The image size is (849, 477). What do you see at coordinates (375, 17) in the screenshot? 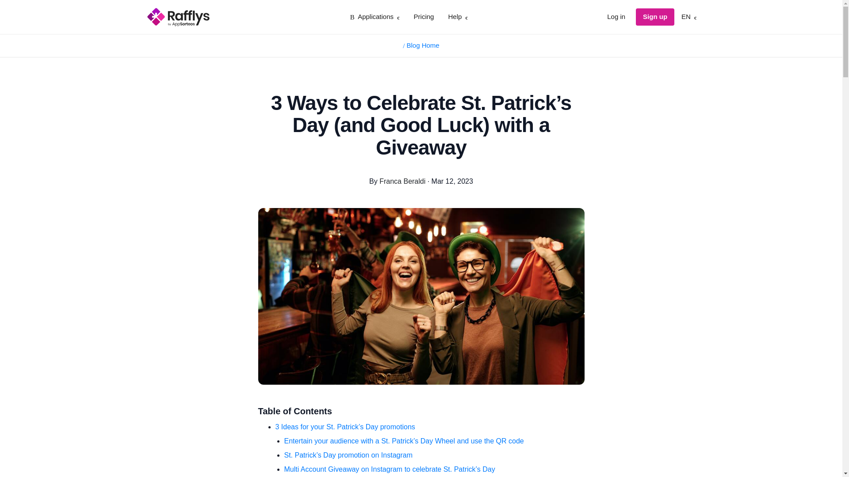
I see `Applications` at bounding box center [375, 17].